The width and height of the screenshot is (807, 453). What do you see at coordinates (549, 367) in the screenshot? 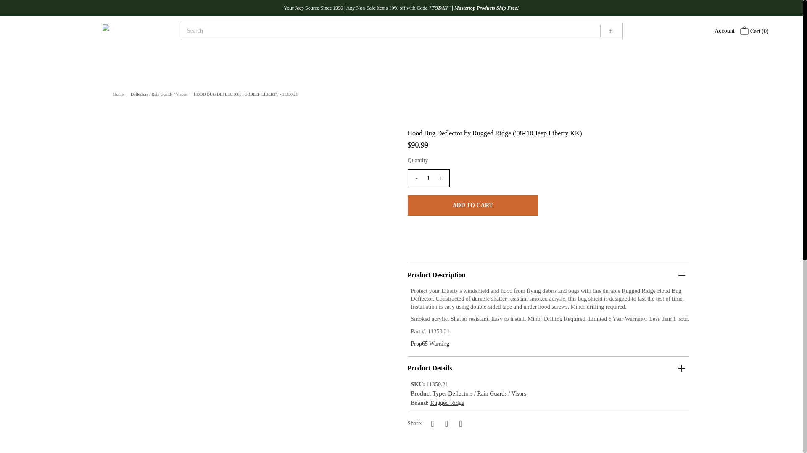
I see `Product Details` at bounding box center [549, 367].